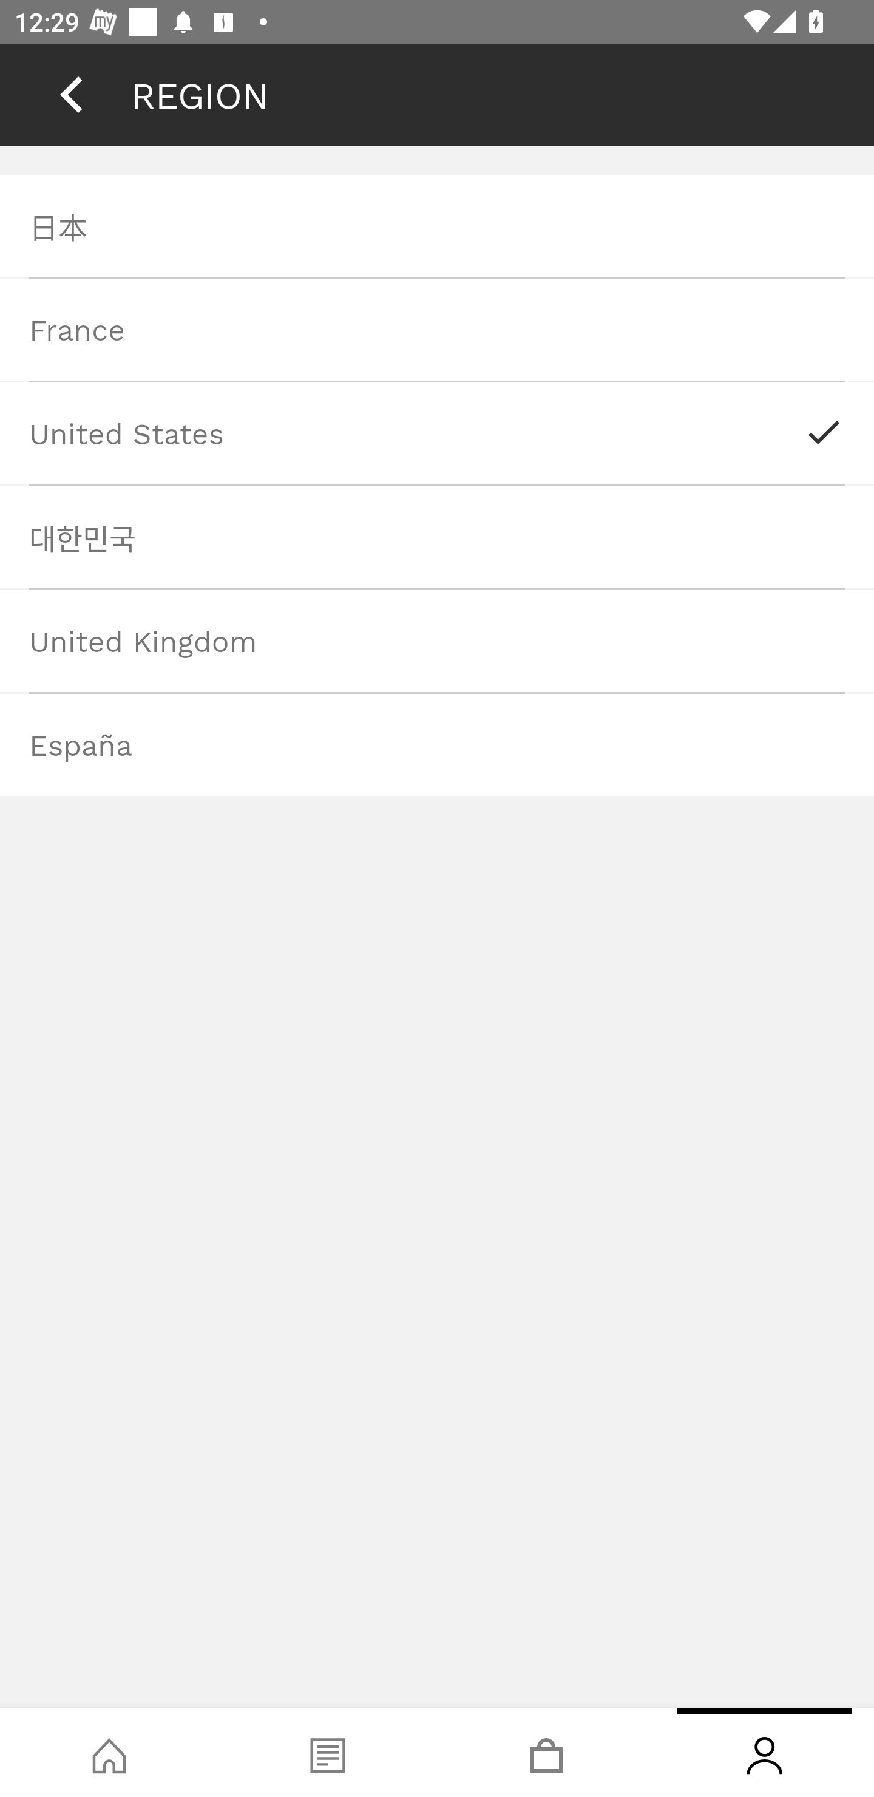  I want to click on Blog, tab, 2 of 4, so click(328, 1753).